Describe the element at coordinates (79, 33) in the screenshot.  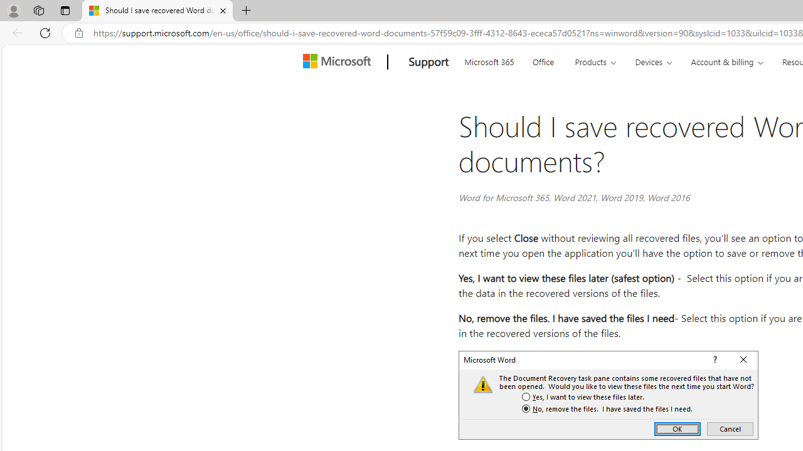
I see `View site information` at that location.